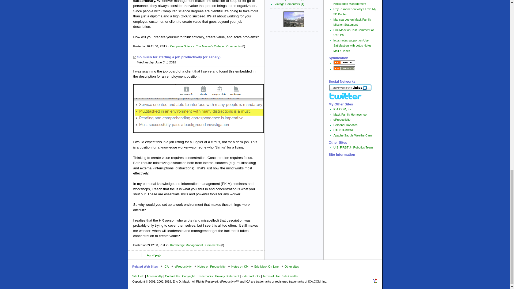 This screenshot has height=289, width=514. What do you see at coordinates (210, 46) in the screenshot?
I see `The Master's College` at bounding box center [210, 46].